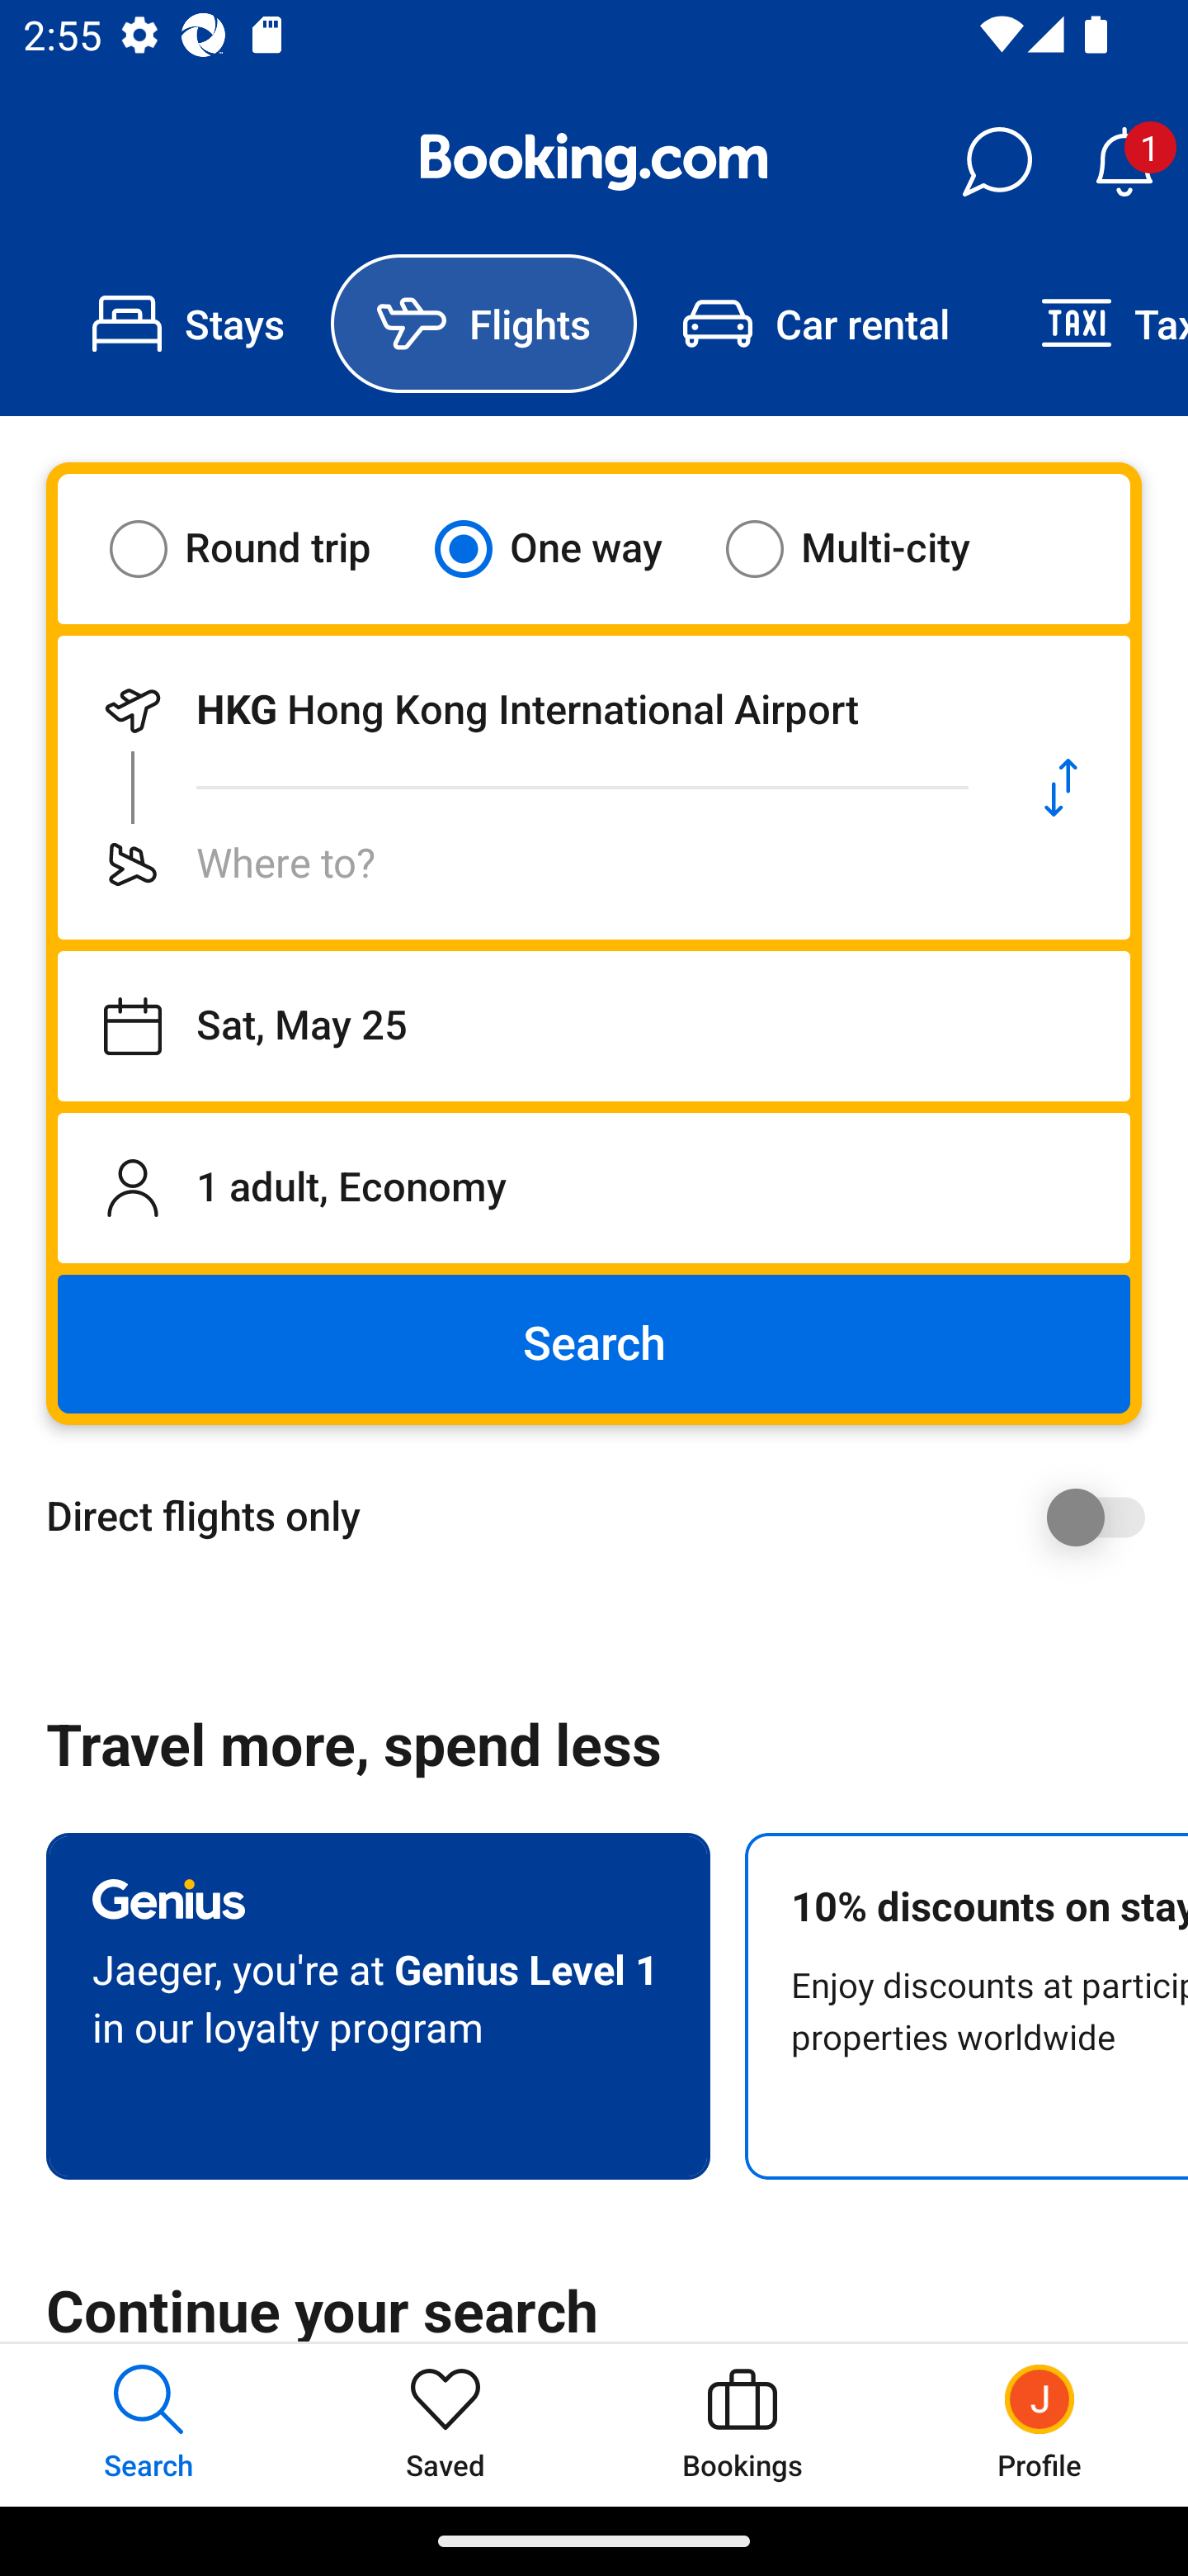  What do you see at coordinates (1124, 162) in the screenshot?
I see `Notifications` at bounding box center [1124, 162].